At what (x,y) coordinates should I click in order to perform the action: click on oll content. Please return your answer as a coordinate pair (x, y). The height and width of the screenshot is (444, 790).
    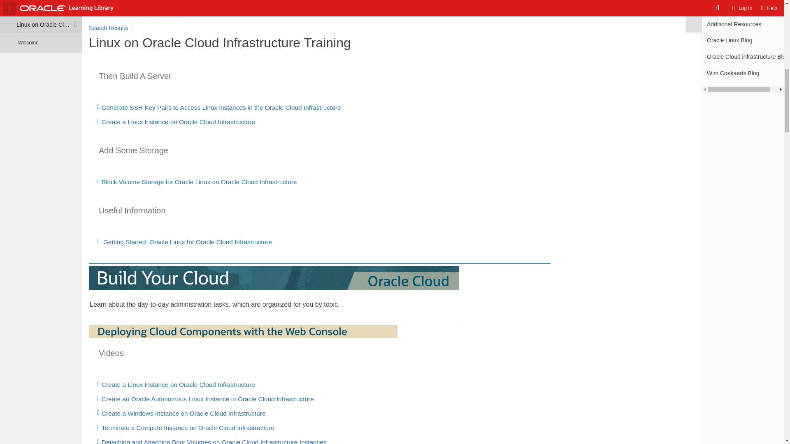
    Looking at the image, I should click on (392, 242).